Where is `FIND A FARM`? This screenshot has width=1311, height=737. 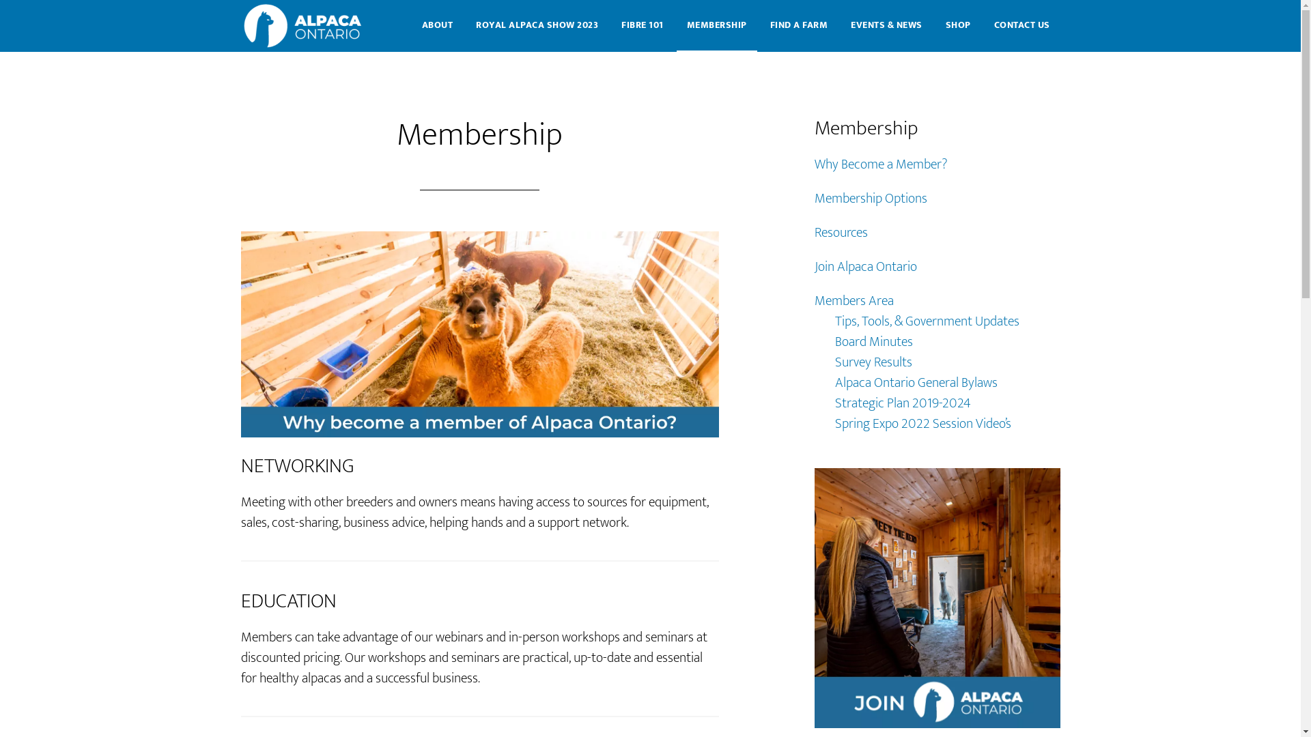 FIND A FARM is located at coordinates (799, 26).